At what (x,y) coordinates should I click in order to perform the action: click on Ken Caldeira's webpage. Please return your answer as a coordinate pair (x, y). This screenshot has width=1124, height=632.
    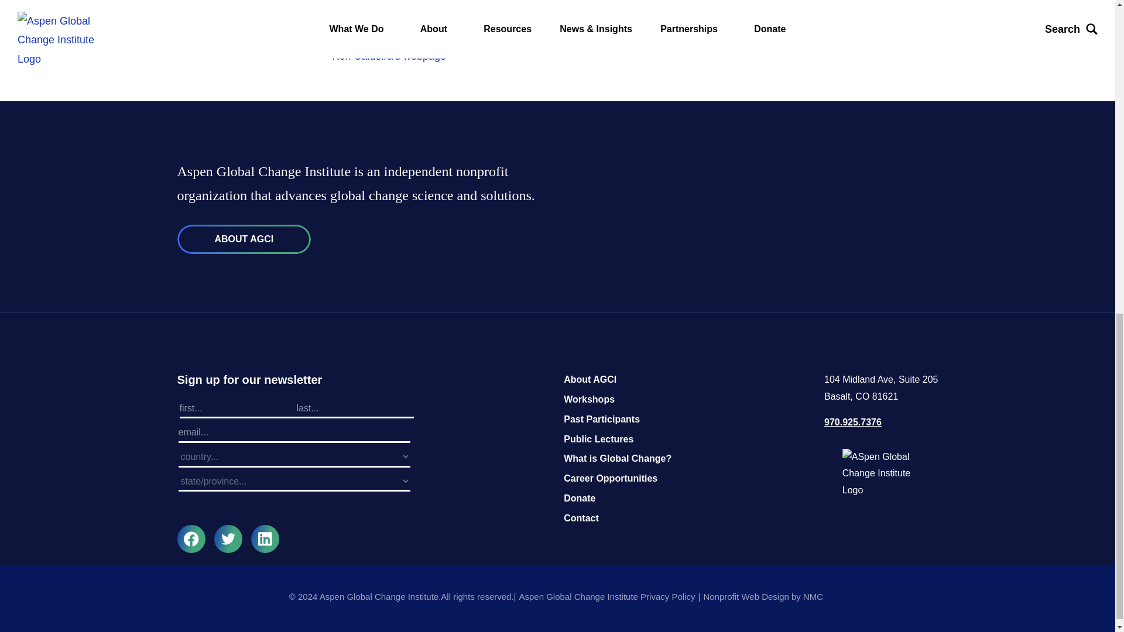
    Looking at the image, I should click on (389, 56).